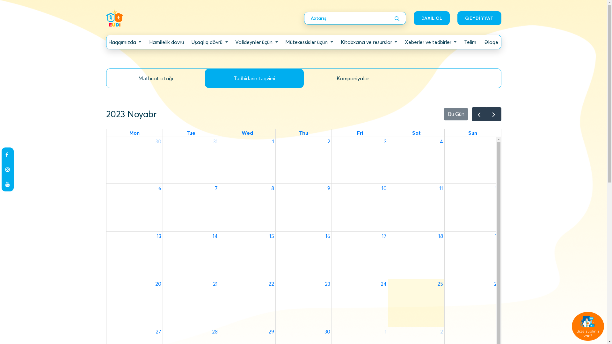  Describe the element at coordinates (328, 236) in the screenshot. I see `16` at that location.